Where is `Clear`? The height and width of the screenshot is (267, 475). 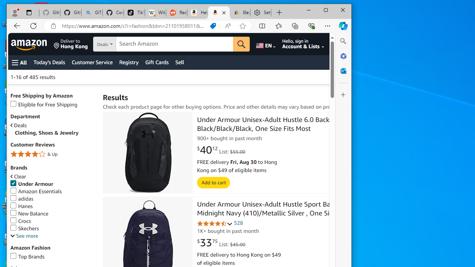 Clear is located at coordinates (53, 177).